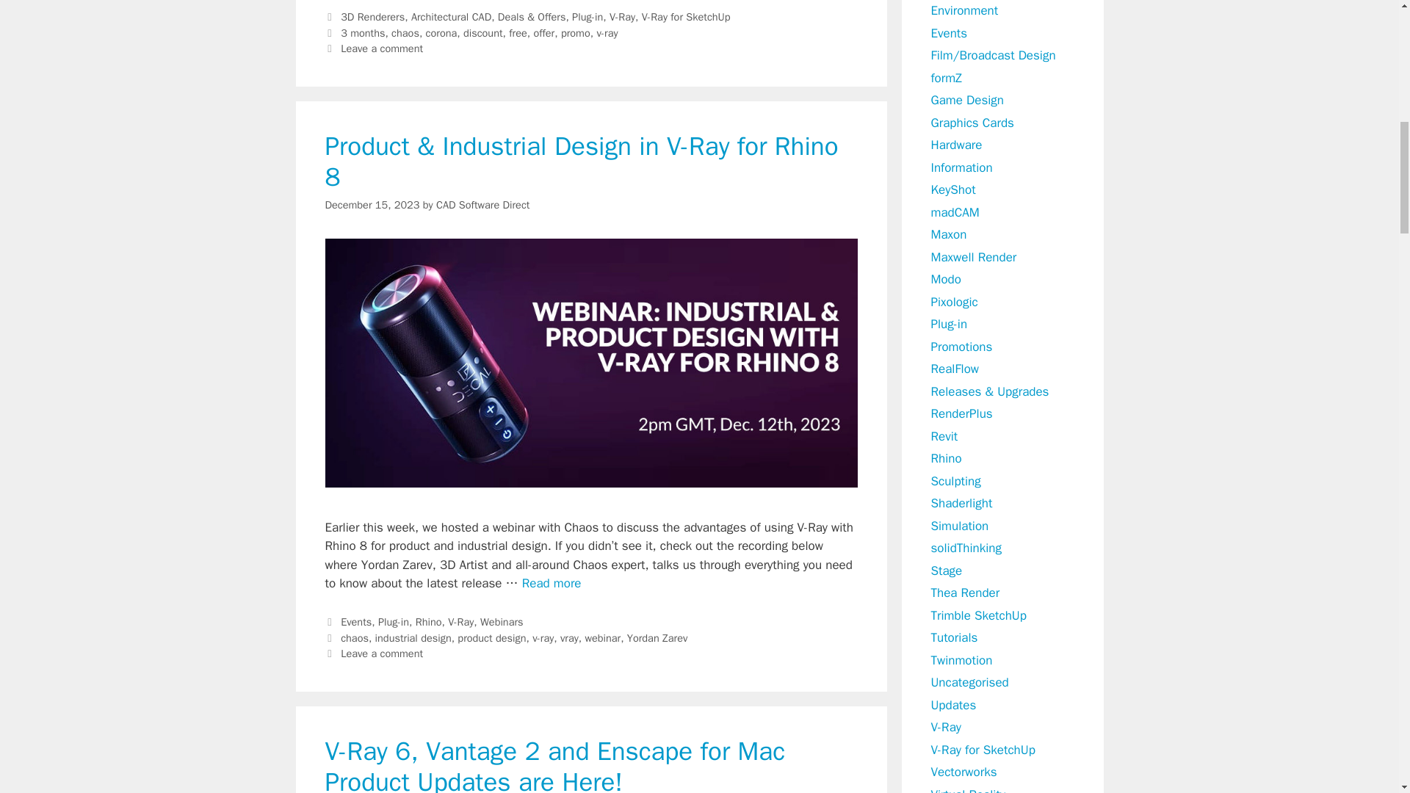 The height and width of the screenshot is (793, 1410). I want to click on chaos, so click(354, 637).